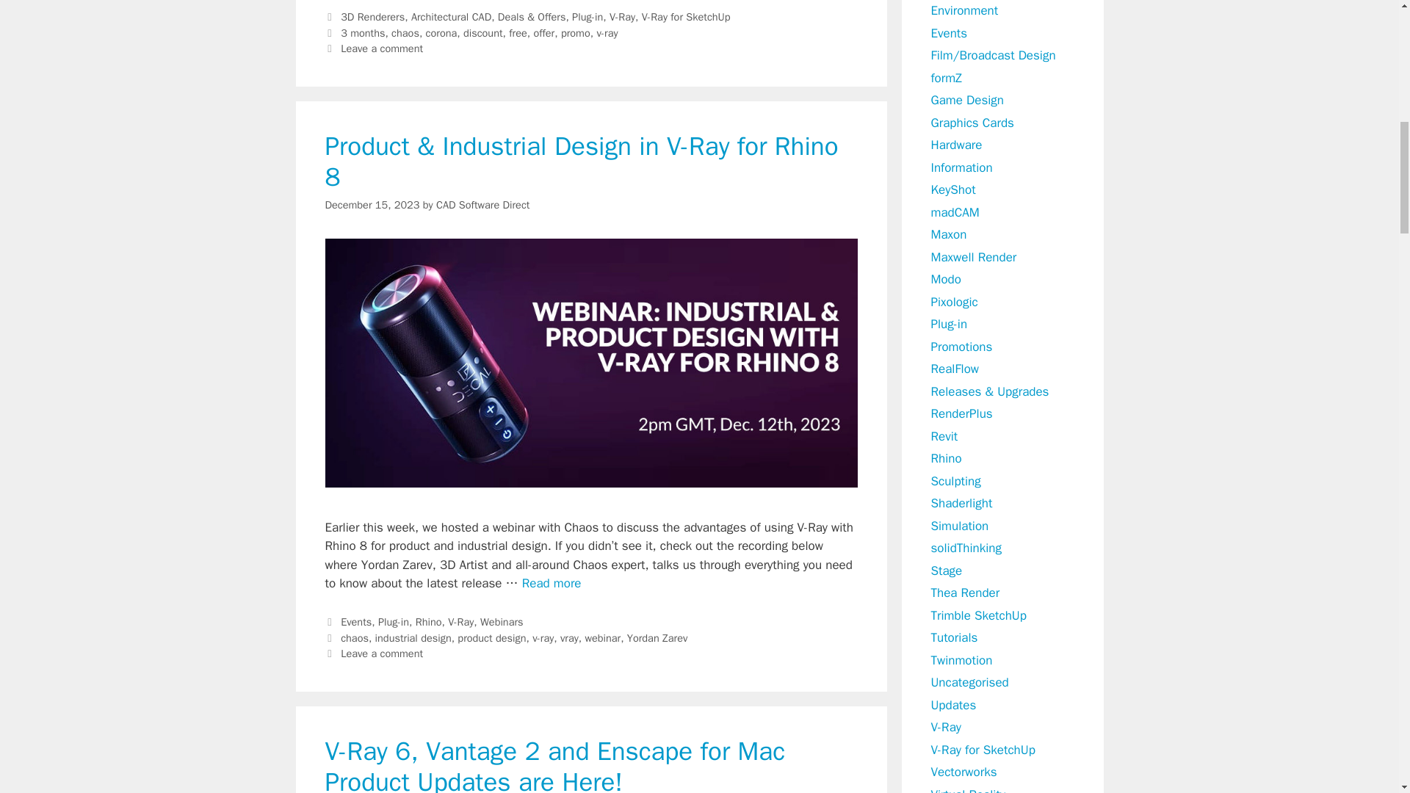 The height and width of the screenshot is (793, 1410). I want to click on chaos, so click(354, 637).